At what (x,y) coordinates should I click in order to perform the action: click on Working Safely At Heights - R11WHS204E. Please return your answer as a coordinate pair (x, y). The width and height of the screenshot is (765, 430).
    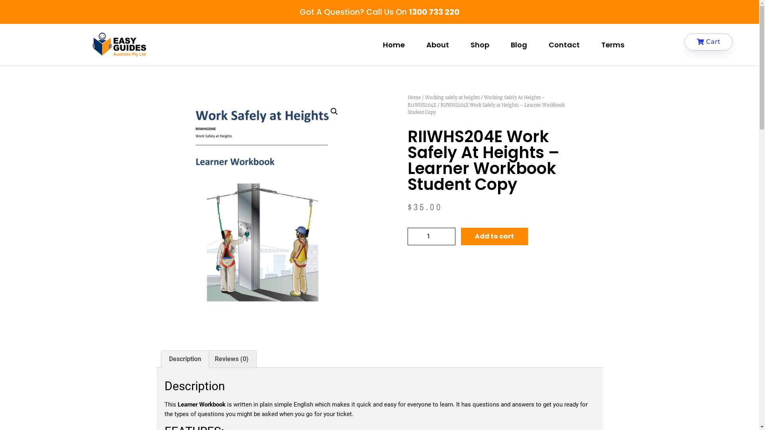
    Looking at the image, I should click on (476, 101).